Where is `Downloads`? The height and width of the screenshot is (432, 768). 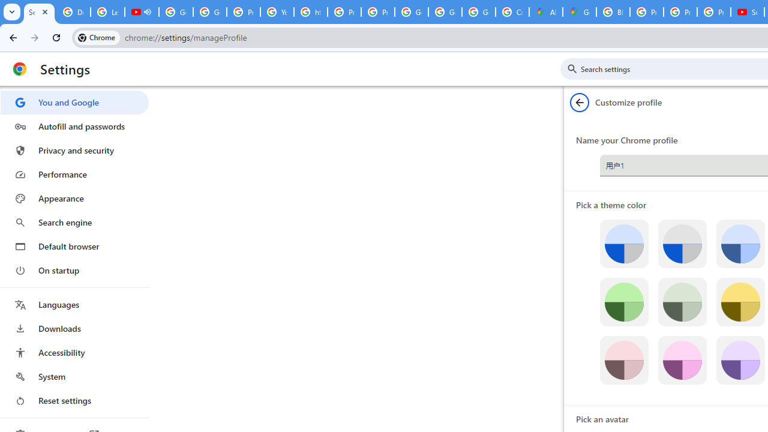
Downloads is located at coordinates (74, 329).